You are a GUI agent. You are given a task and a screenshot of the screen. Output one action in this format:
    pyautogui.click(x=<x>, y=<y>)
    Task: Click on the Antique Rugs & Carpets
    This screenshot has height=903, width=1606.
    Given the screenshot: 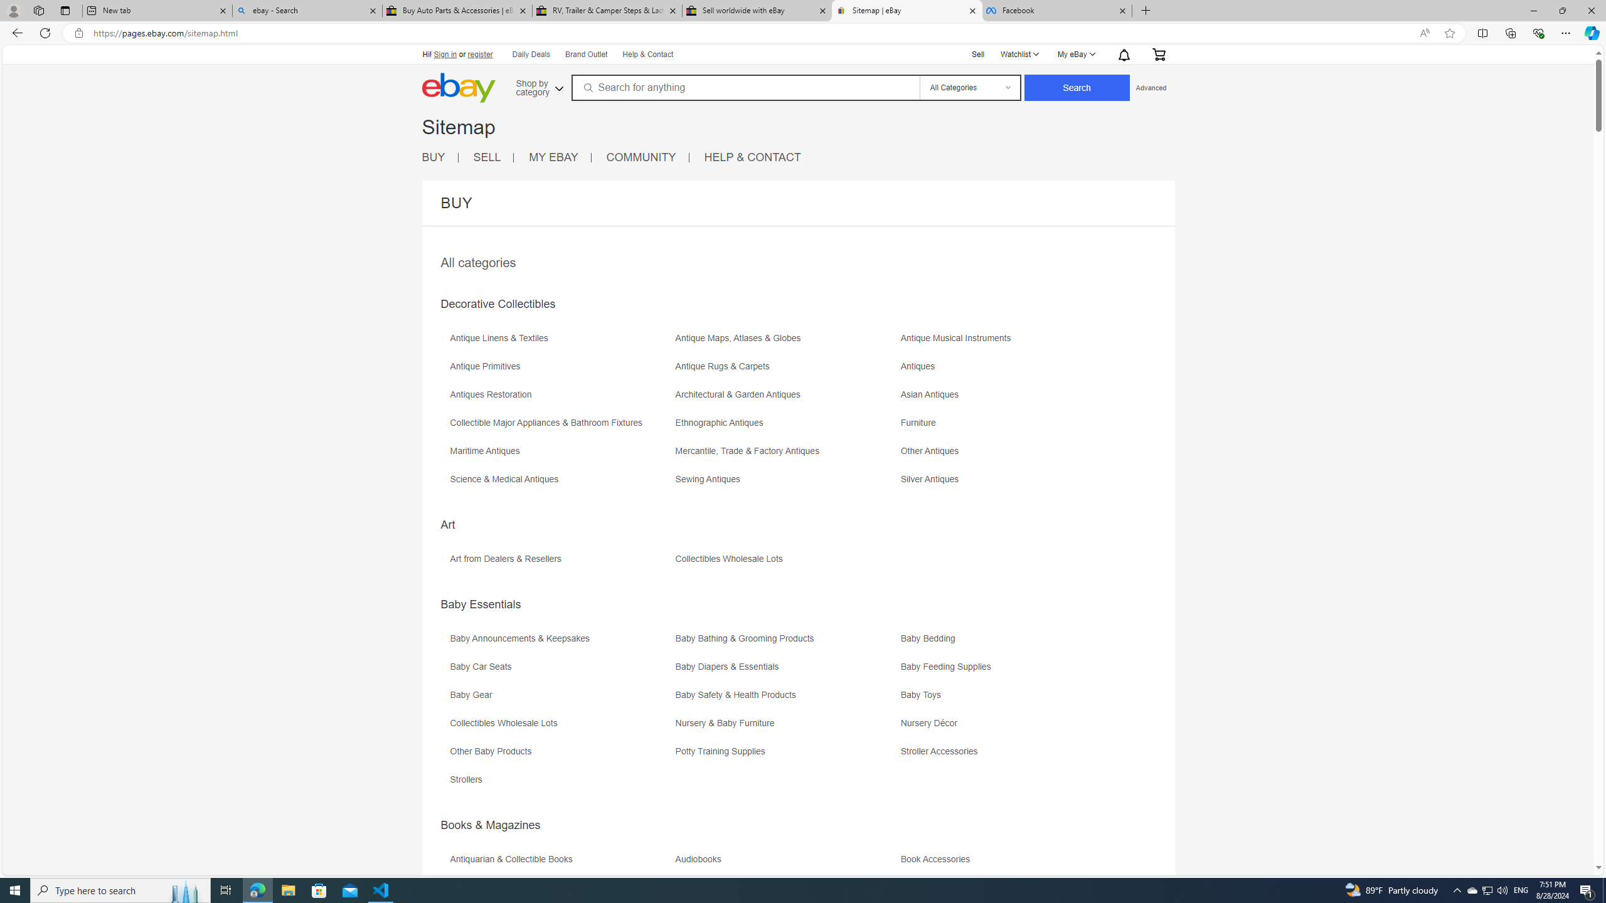 What is the action you would take?
    pyautogui.click(x=725, y=366)
    